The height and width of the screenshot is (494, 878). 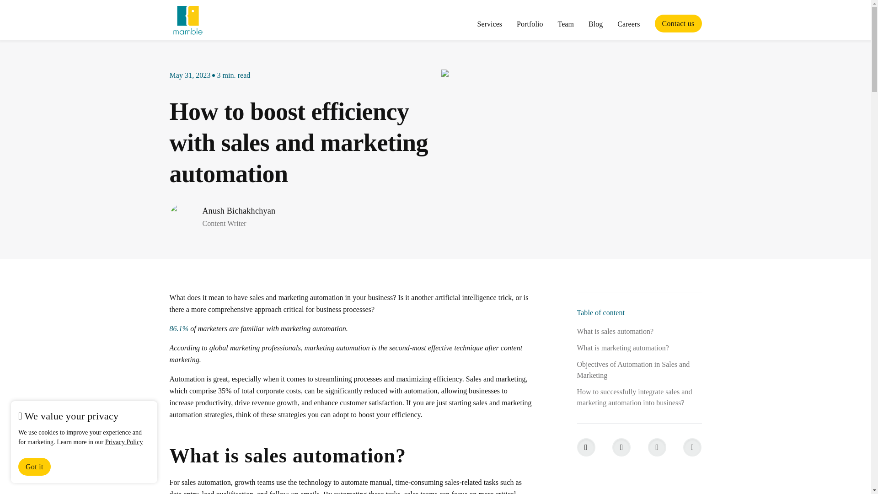 I want to click on Mamble, so click(x=187, y=20).